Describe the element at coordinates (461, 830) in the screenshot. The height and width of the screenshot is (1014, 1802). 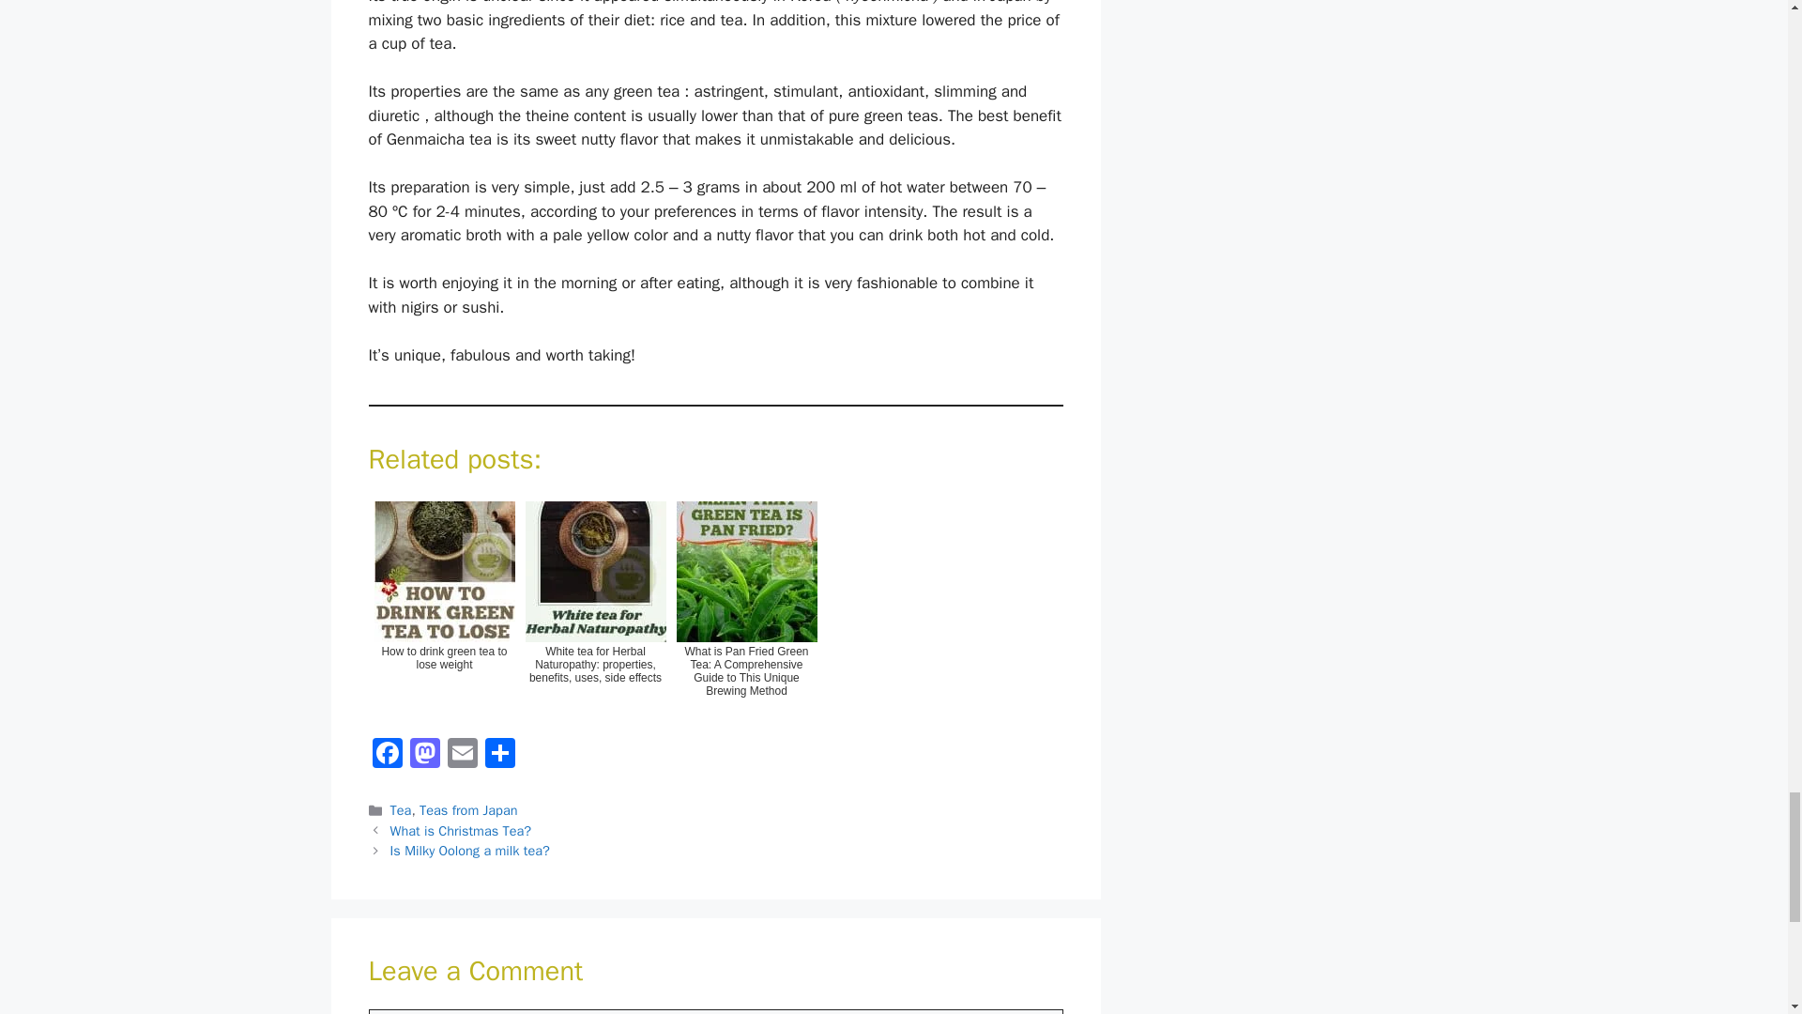
I see `What is Christmas Tea?` at that location.